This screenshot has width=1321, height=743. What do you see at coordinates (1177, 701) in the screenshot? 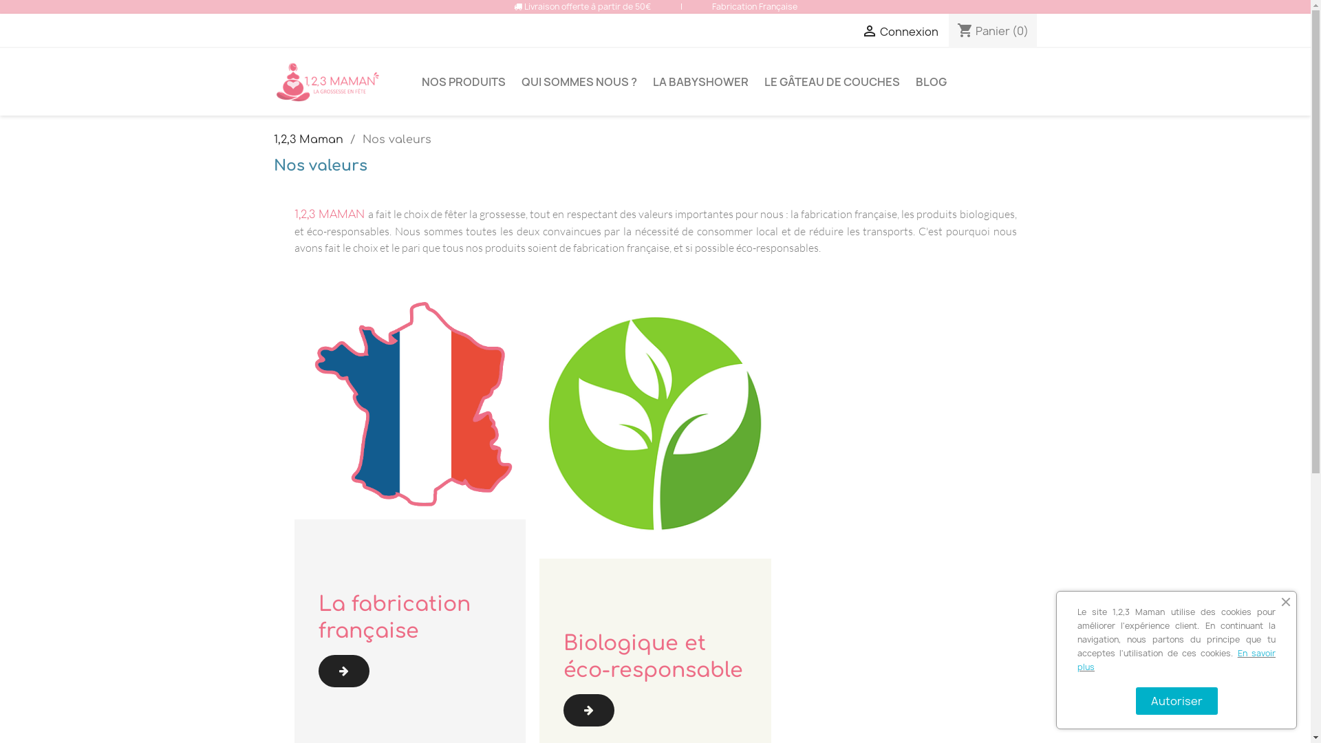
I see `Autoriser` at bounding box center [1177, 701].